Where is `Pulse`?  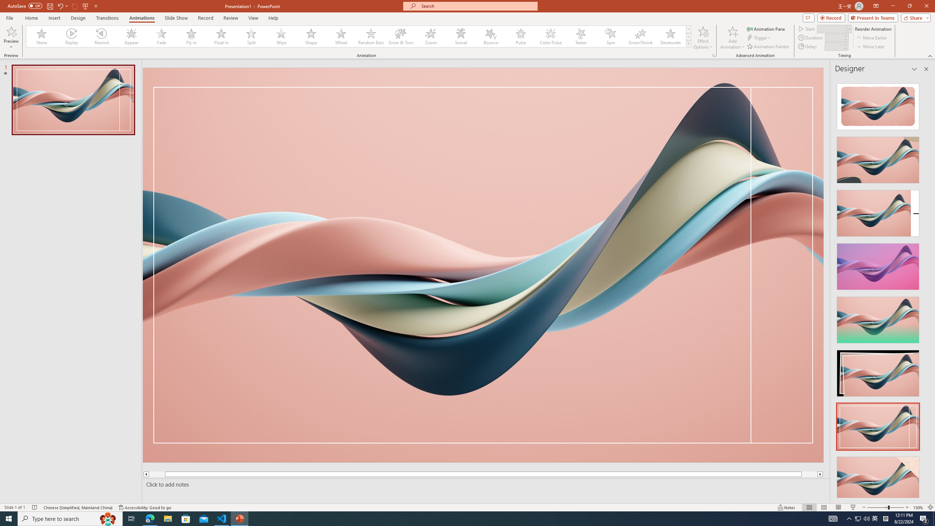
Pulse is located at coordinates (520, 37).